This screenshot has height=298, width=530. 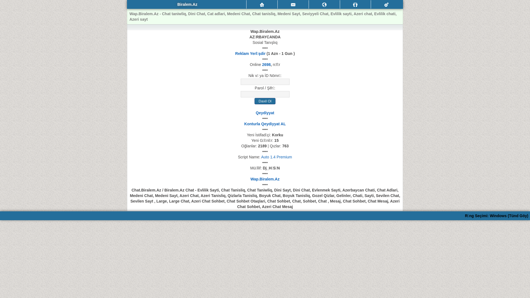 I want to click on nick, so click(x=265, y=82).